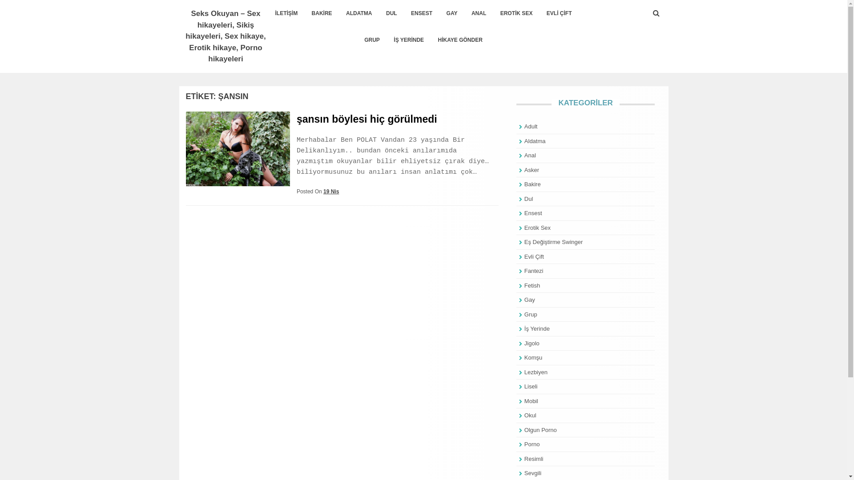 This screenshot has height=480, width=854. I want to click on GRUP, so click(372, 40).